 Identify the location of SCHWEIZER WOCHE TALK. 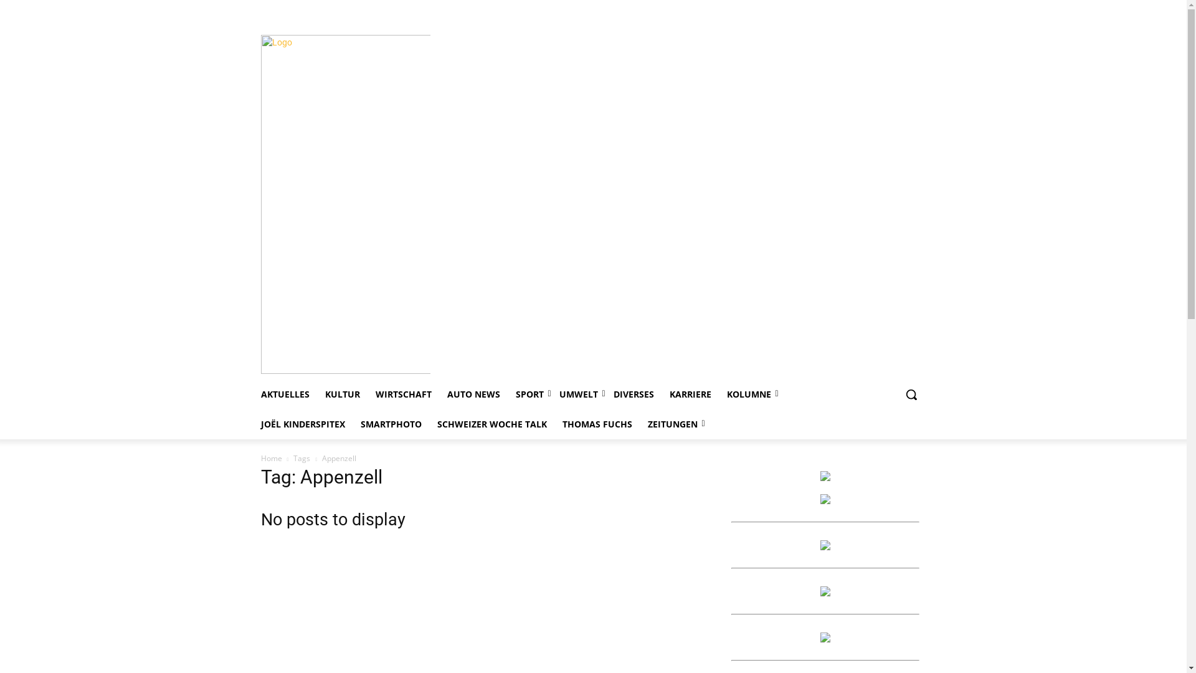
(492, 424).